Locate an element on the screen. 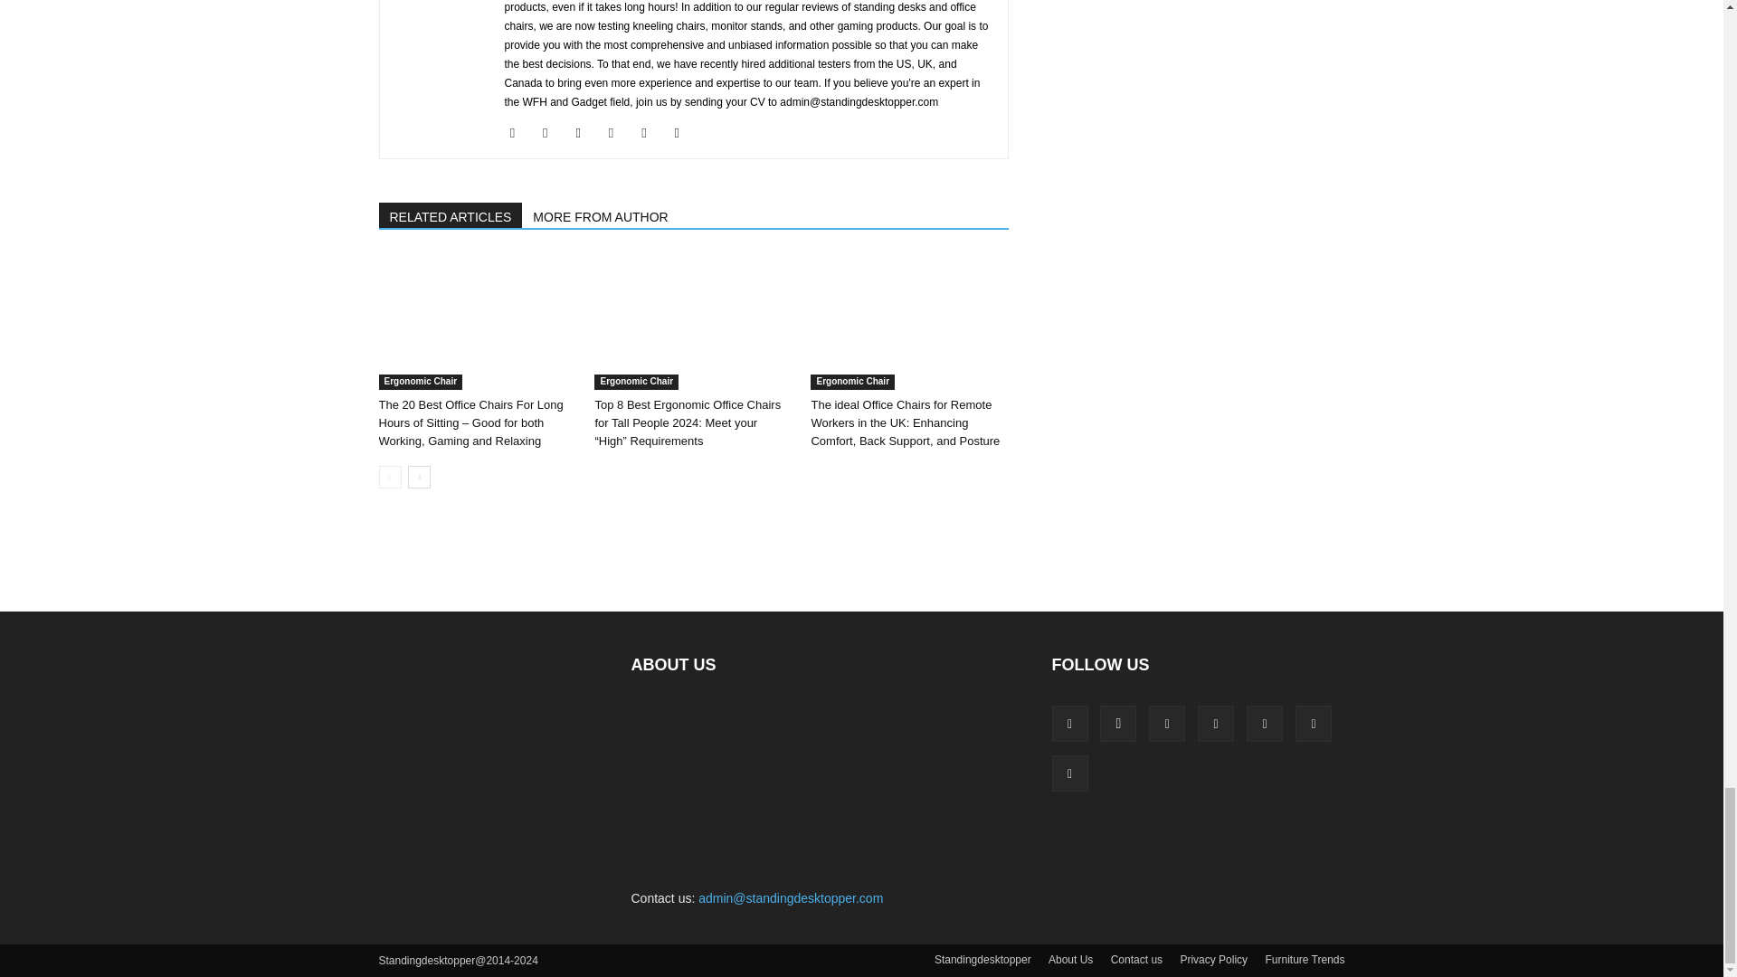 The width and height of the screenshot is (1737, 977). Mail is located at coordinates (584, 132).